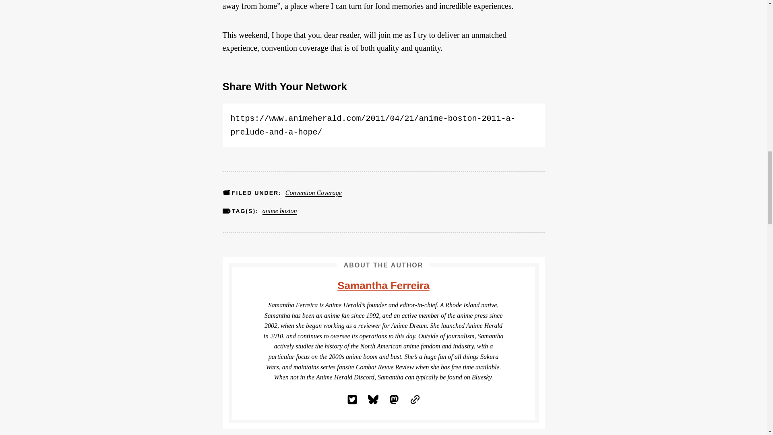  What do you see at coordinates (373, 400) in the screenshot?
I see `Bluesky` at bounding box center [373, 400].